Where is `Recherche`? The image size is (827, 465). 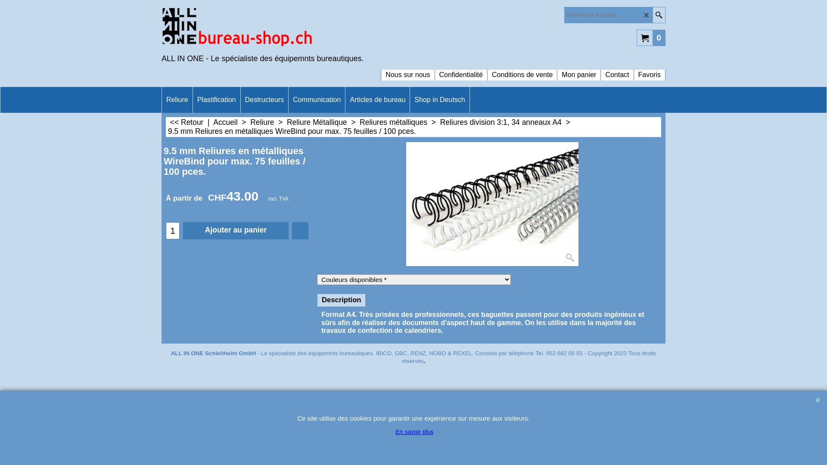 Recherche is located at coordinates (659, 15).